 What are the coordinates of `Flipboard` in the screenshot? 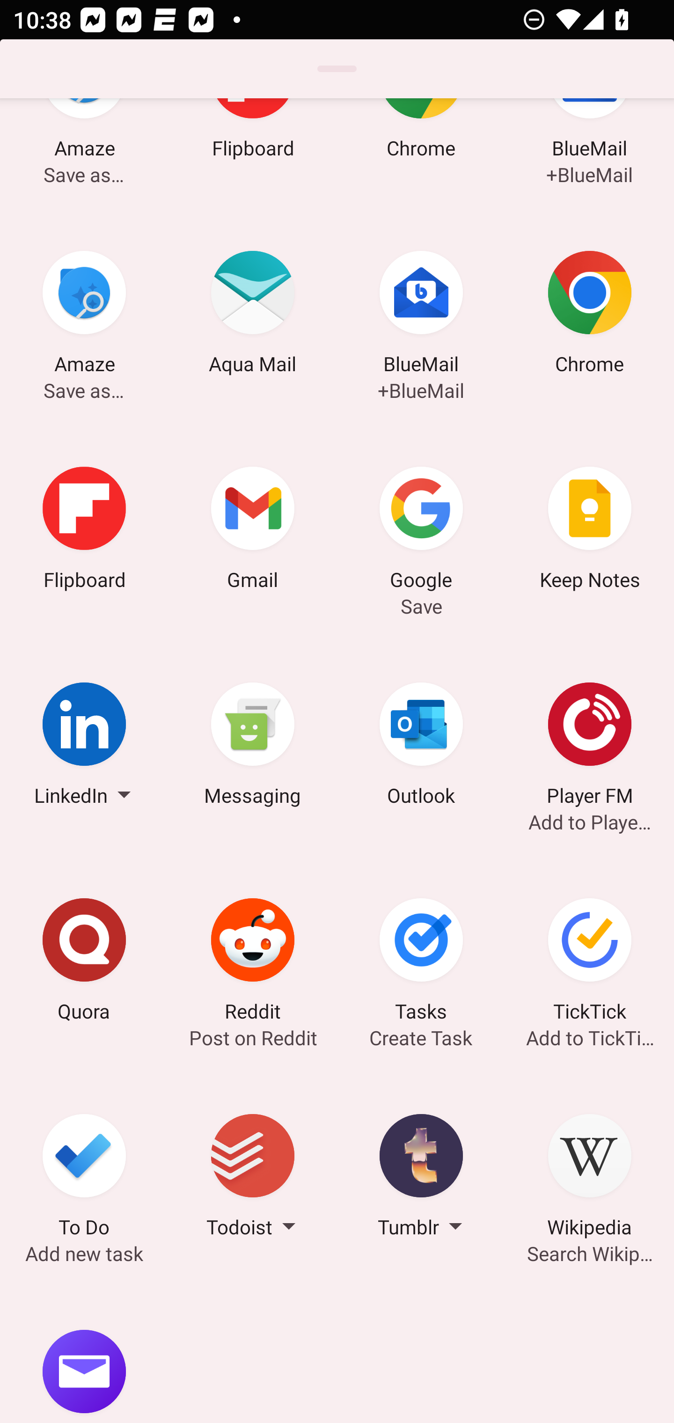 It's located at (84, 530).